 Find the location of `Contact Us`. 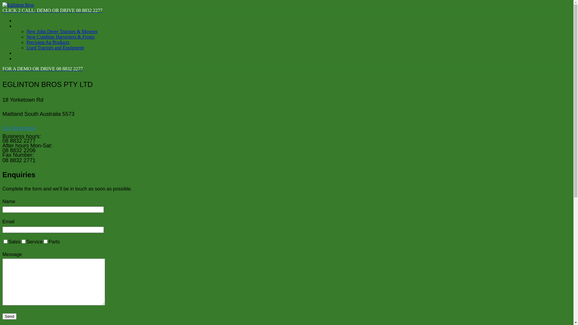

Contact Us is located at coordinates (25, 58).